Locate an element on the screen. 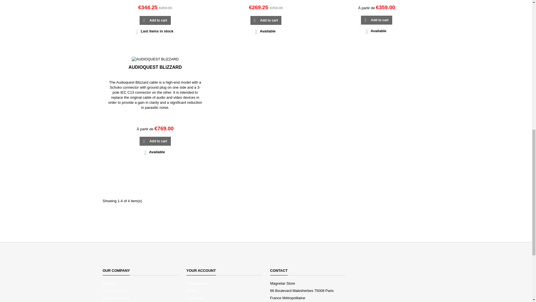 Image resolution: width=536 pixels, height=302 pixels. Personal info is located at coordinates (197, 283).